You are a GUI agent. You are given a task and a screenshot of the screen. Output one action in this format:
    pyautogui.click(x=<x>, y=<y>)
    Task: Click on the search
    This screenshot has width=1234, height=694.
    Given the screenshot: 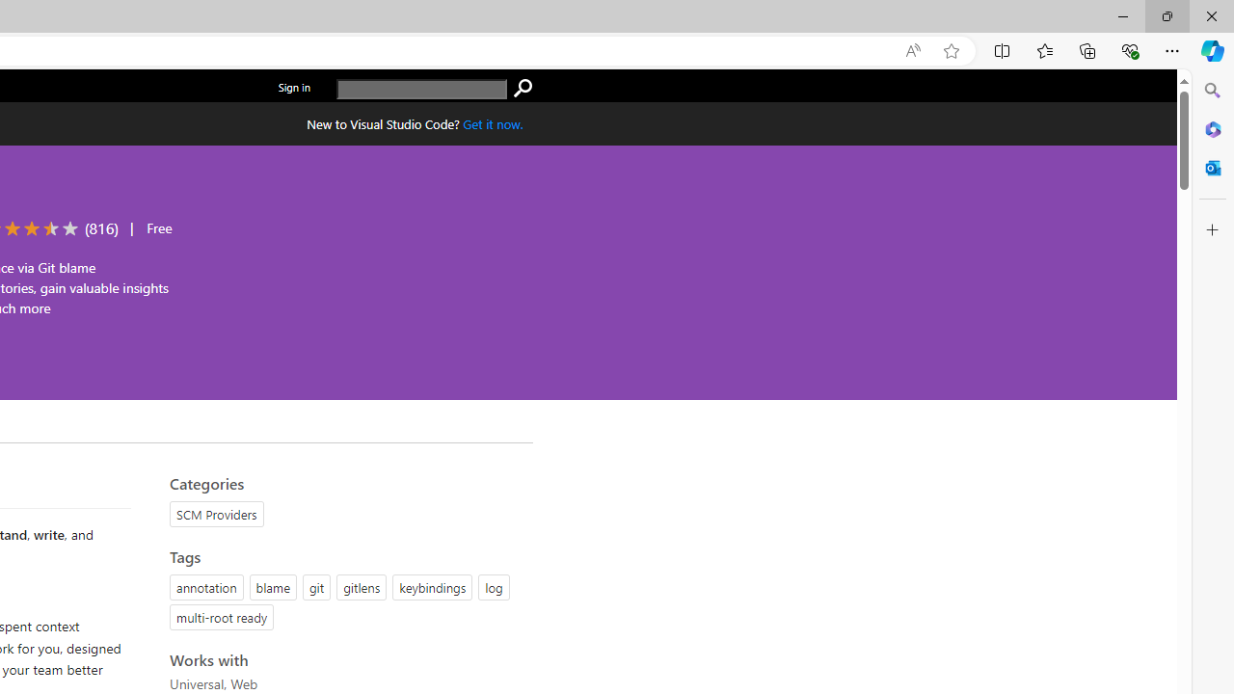 What is the action you would take?
    pyautogui.click(x=523, y=89)
    